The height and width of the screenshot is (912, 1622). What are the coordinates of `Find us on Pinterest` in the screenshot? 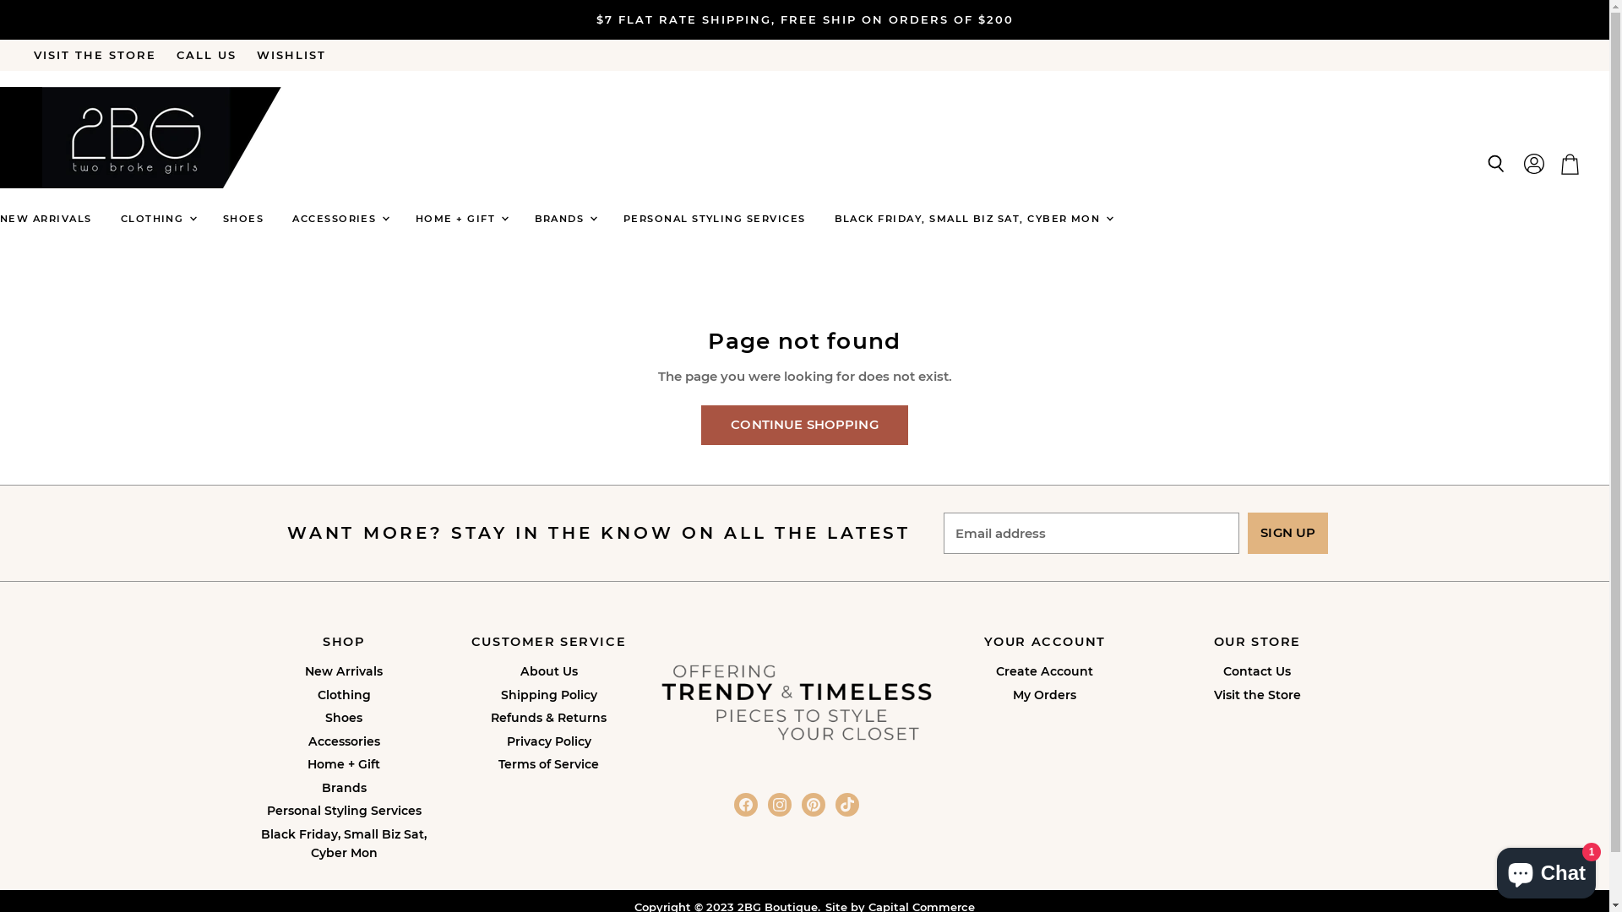 It's located at (814, 805).